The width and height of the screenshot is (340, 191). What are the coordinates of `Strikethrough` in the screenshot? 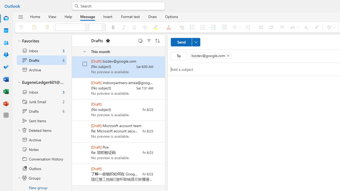 It's located at (145, 27).